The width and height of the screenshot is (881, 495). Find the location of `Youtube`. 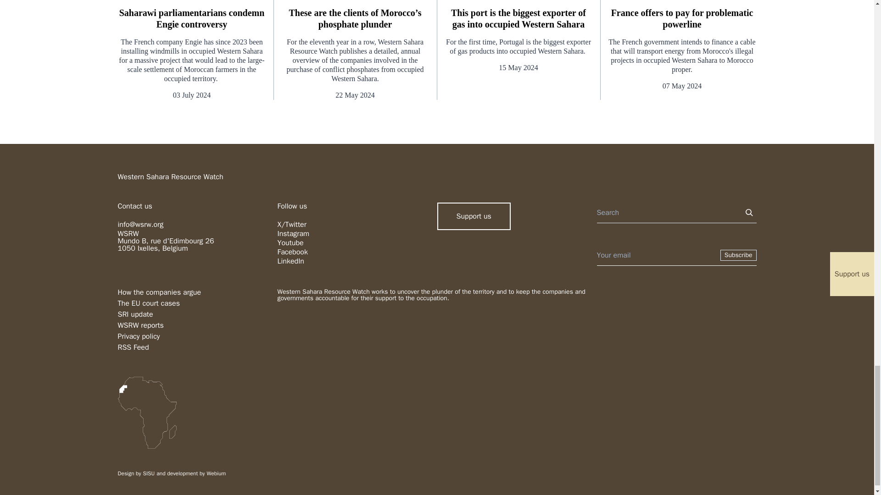

Youtube is located at coordinates (290, 243).